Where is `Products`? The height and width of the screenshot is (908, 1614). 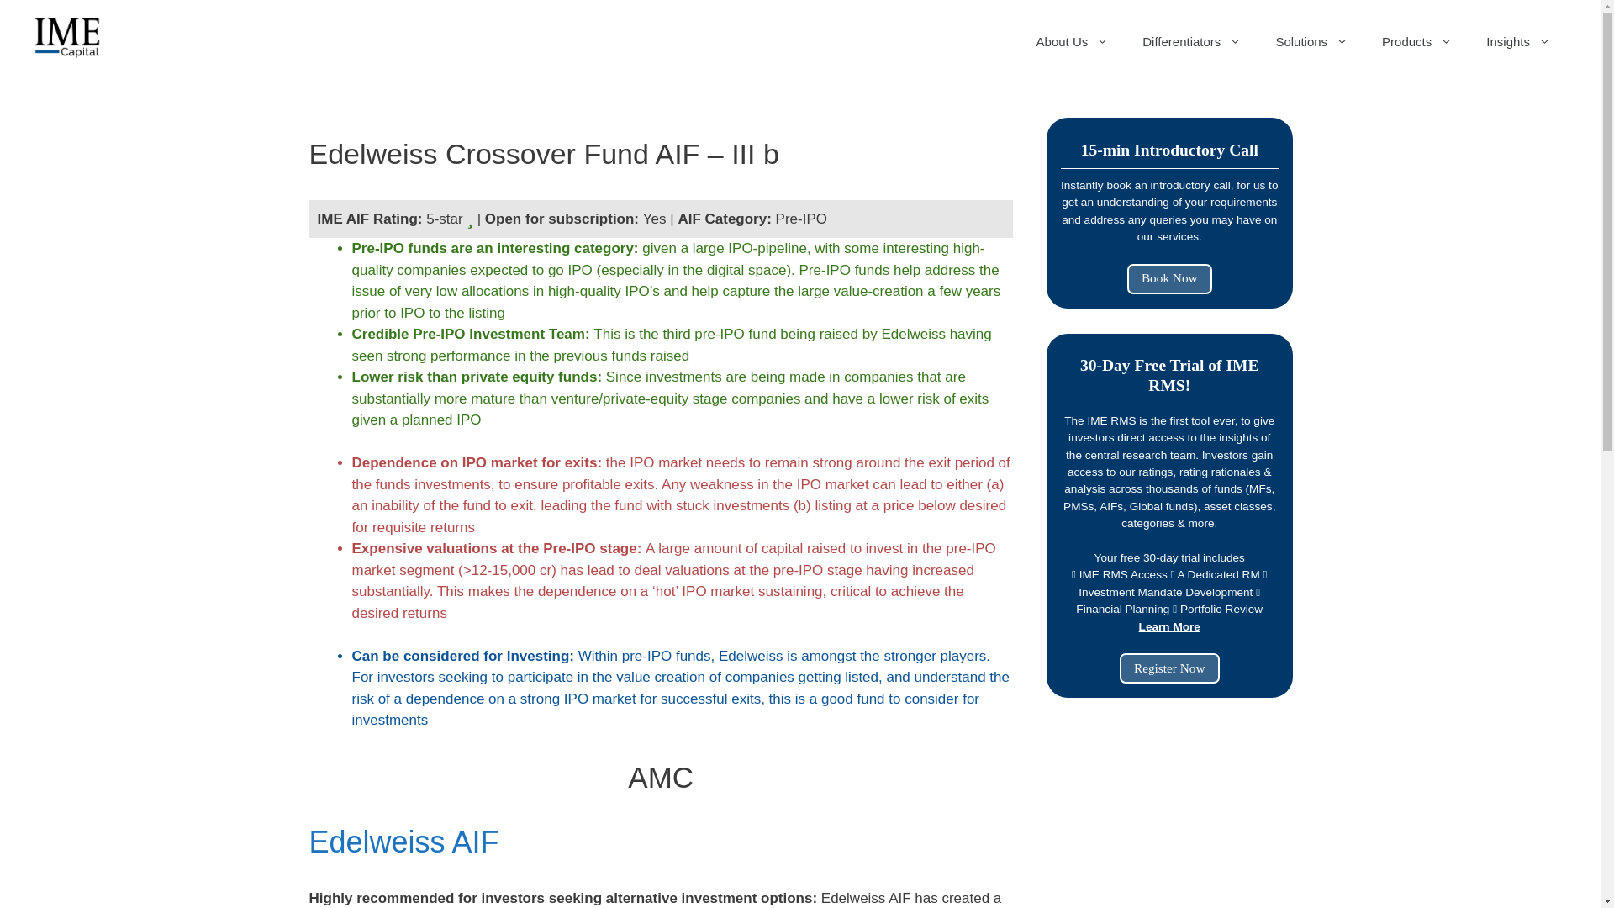
Products is located at coordinates (1417, 42).